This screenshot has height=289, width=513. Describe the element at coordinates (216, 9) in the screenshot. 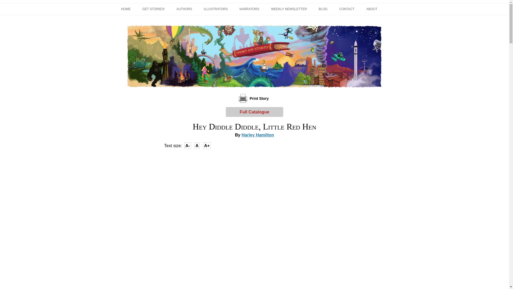

I see `Illustrator submissions page` at that location.